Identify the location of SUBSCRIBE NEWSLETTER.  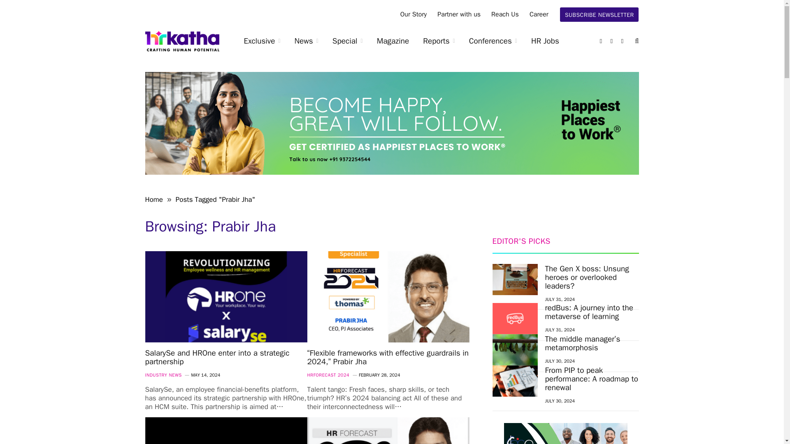
(599, 14).